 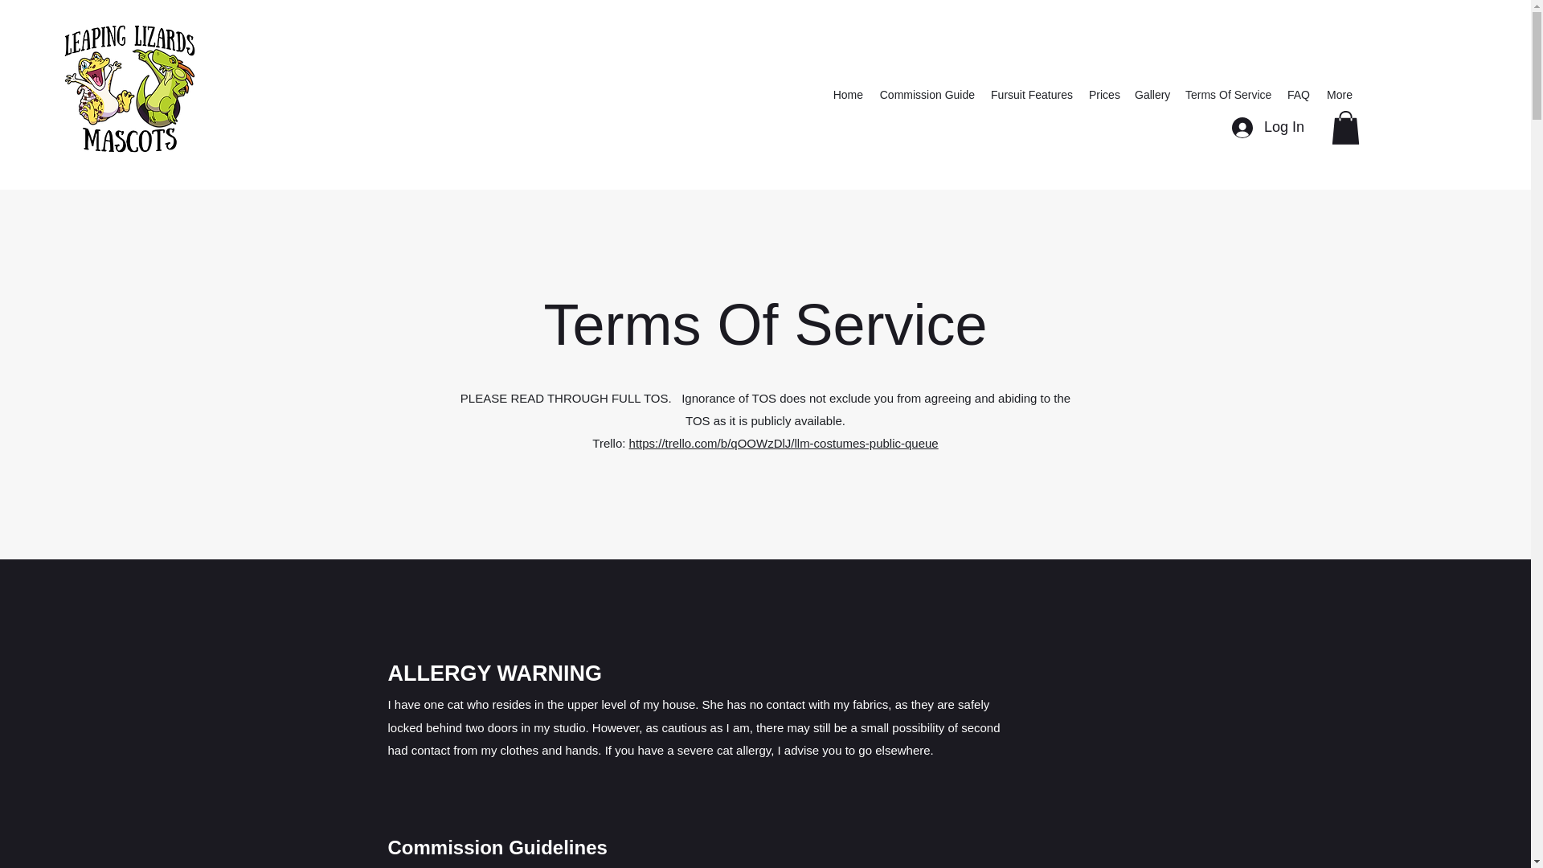 What do you see at coordinates (1268, 128) in the screenshot?
I see `Log In` at bounding box center [1268, 128].